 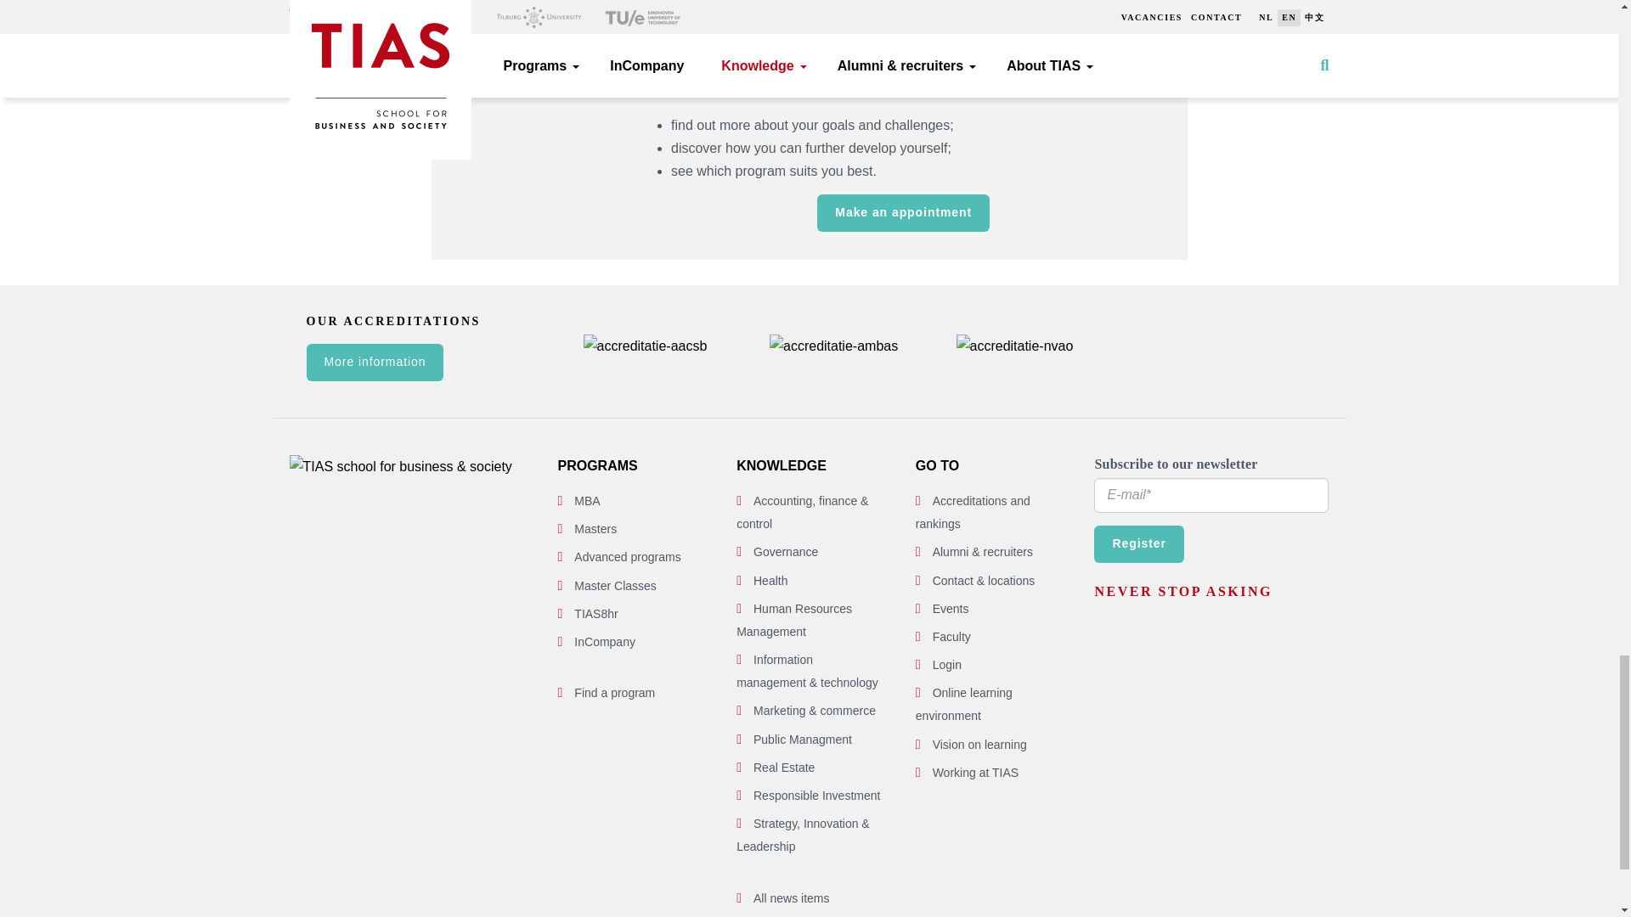 What do you see at coordinates (973, 513) in the screenshot?
I see `Accreditations and rankings` at bounding box center [973, 513].